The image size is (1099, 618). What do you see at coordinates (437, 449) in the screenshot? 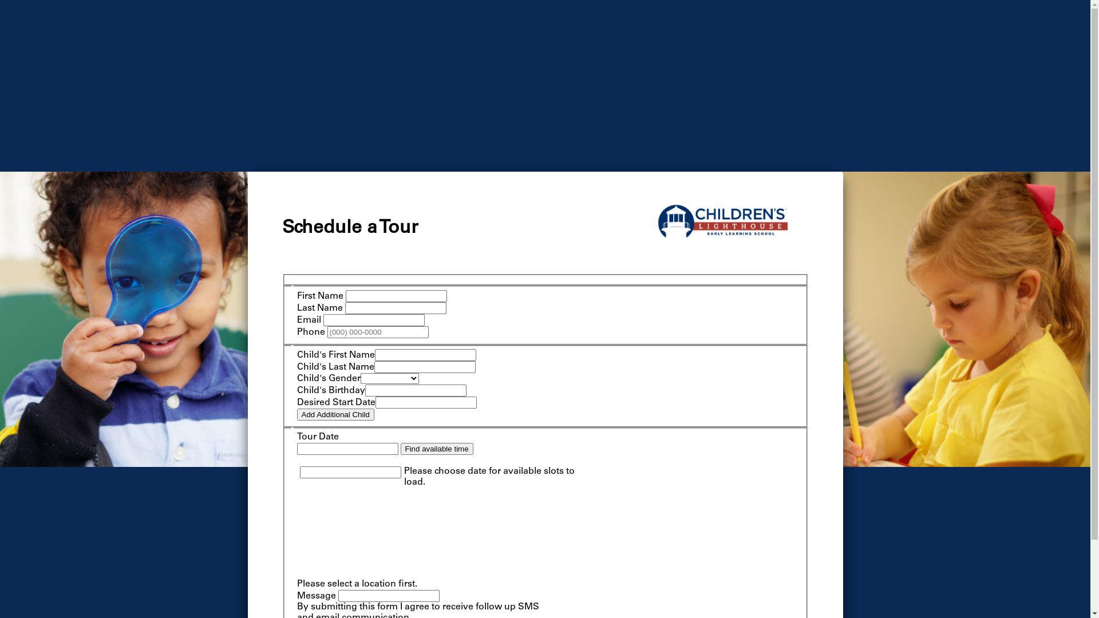
I see `Find available time` at bounding box center [437, 449].